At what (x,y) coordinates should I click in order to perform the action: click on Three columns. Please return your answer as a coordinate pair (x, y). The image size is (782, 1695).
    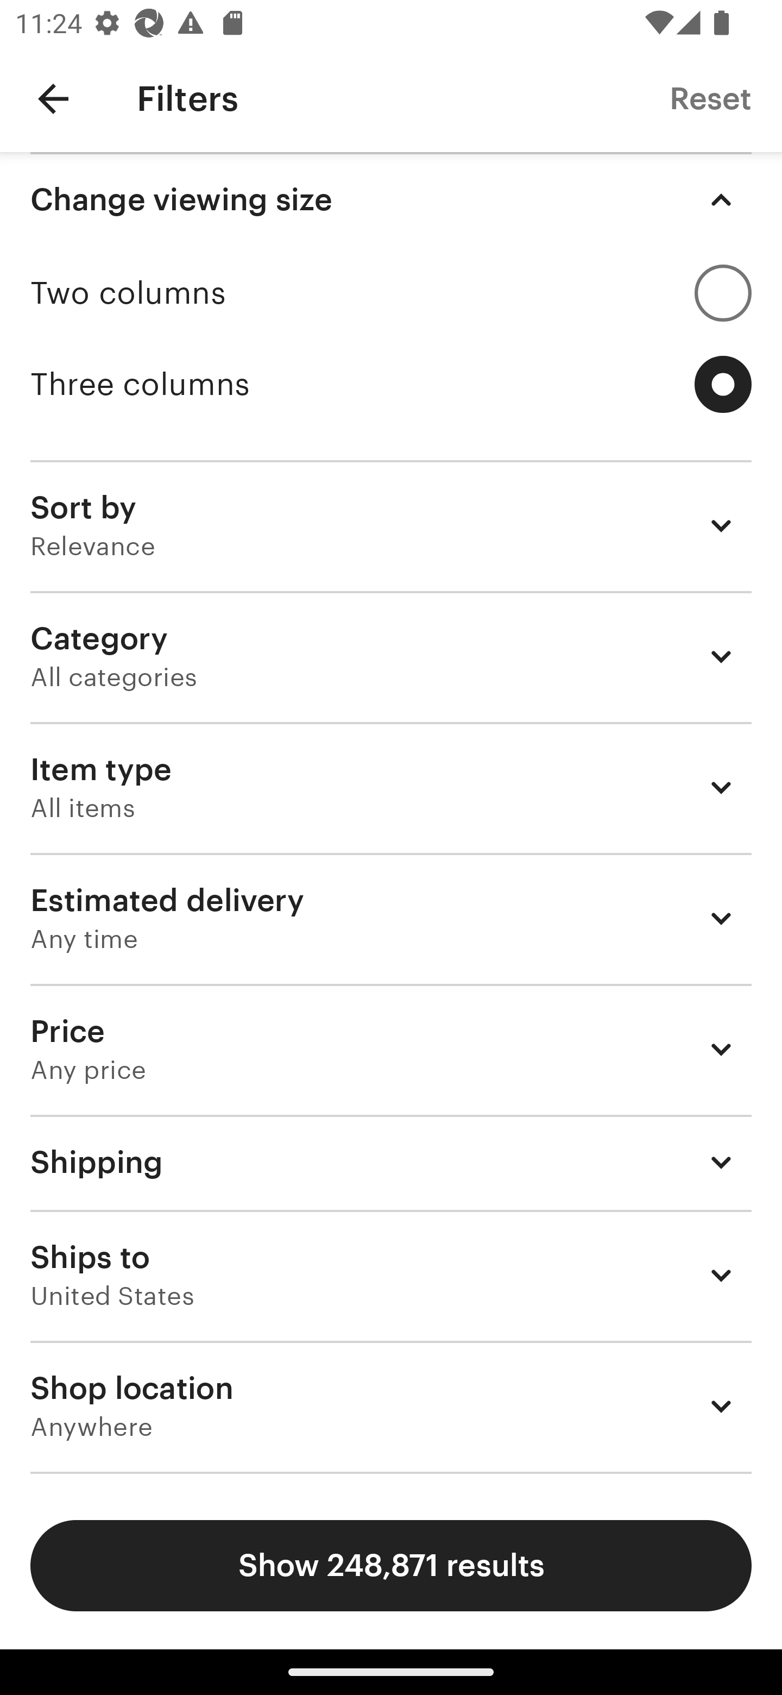
    Looking at the image, I should click on (391, 385).